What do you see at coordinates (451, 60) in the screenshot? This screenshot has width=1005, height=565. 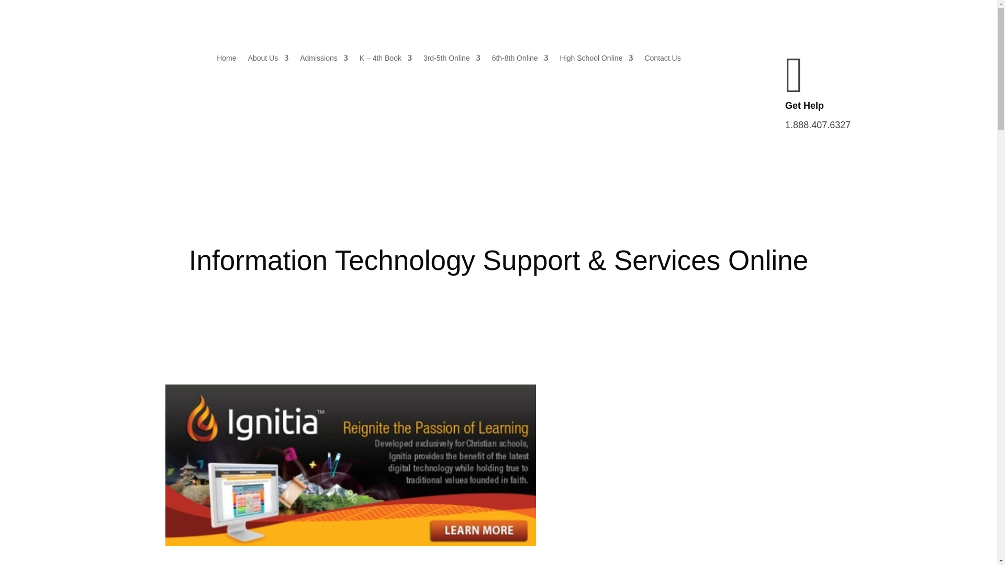 I see `3rd-5th Online` at bounding box center [451, 60].